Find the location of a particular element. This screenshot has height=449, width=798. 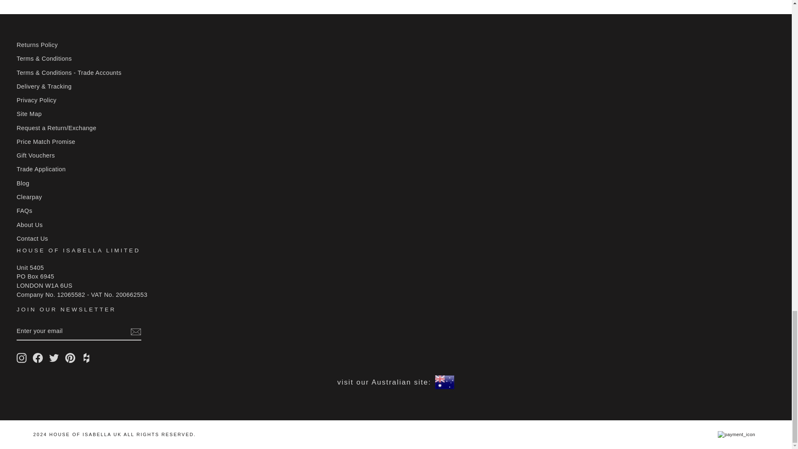

House of Isabella UK on Facebook is located at coordinates (37, 358).